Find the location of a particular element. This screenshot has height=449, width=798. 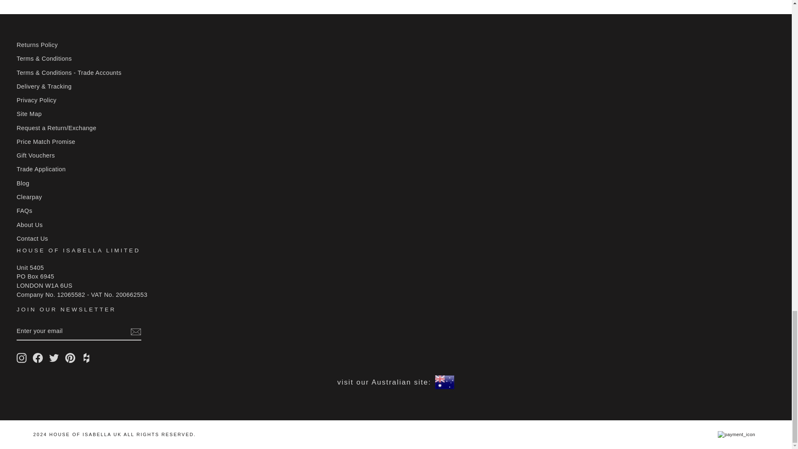

House of Isabella UK on Facebook is located at coordinates (37, 358).